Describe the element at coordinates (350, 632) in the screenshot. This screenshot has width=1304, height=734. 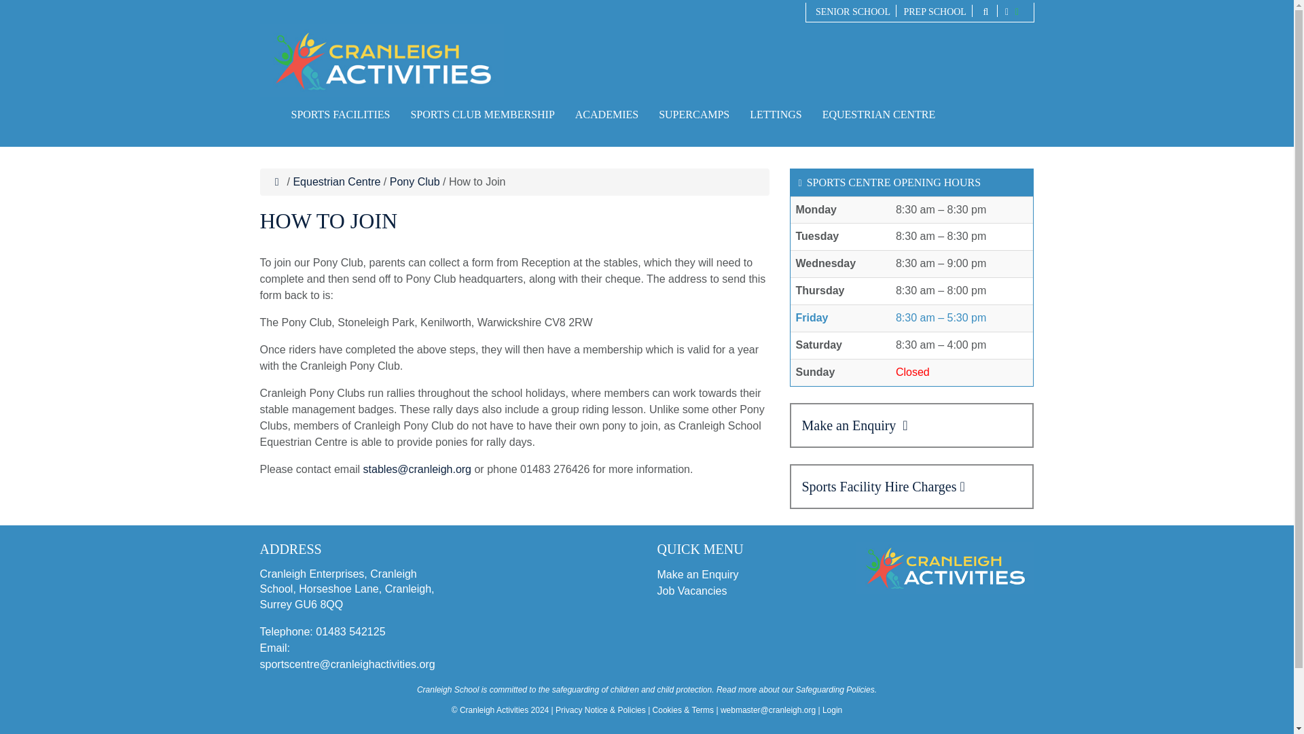
I see `01483 542125` at that location.